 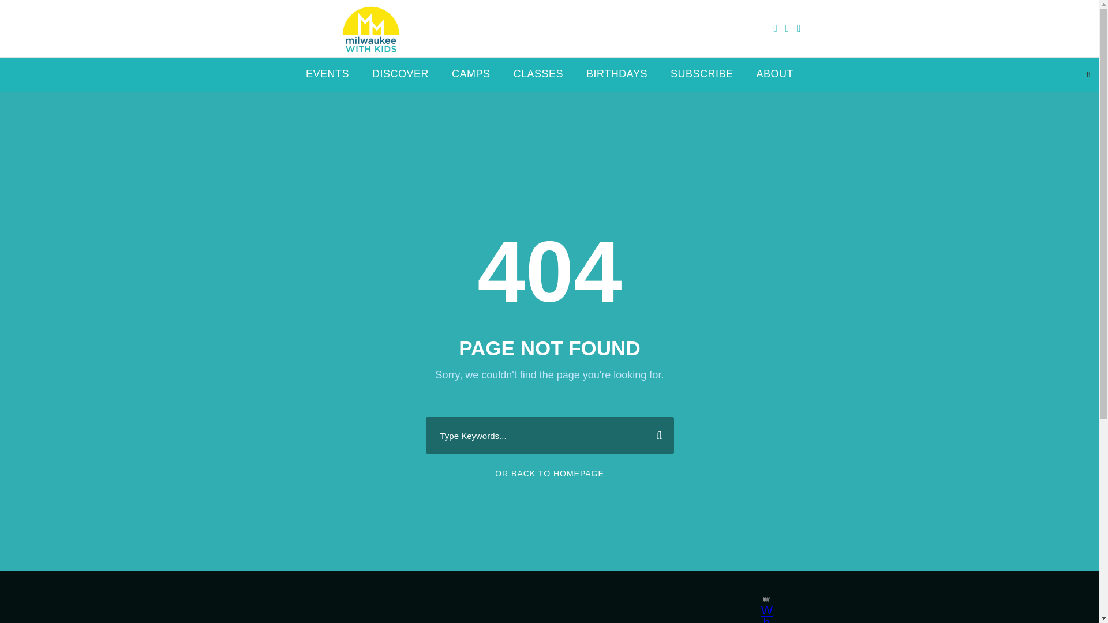 What do you see at coordinates (774, 78) in the screenshot?
I see `ABOUT` at bounding box center [774, 78].